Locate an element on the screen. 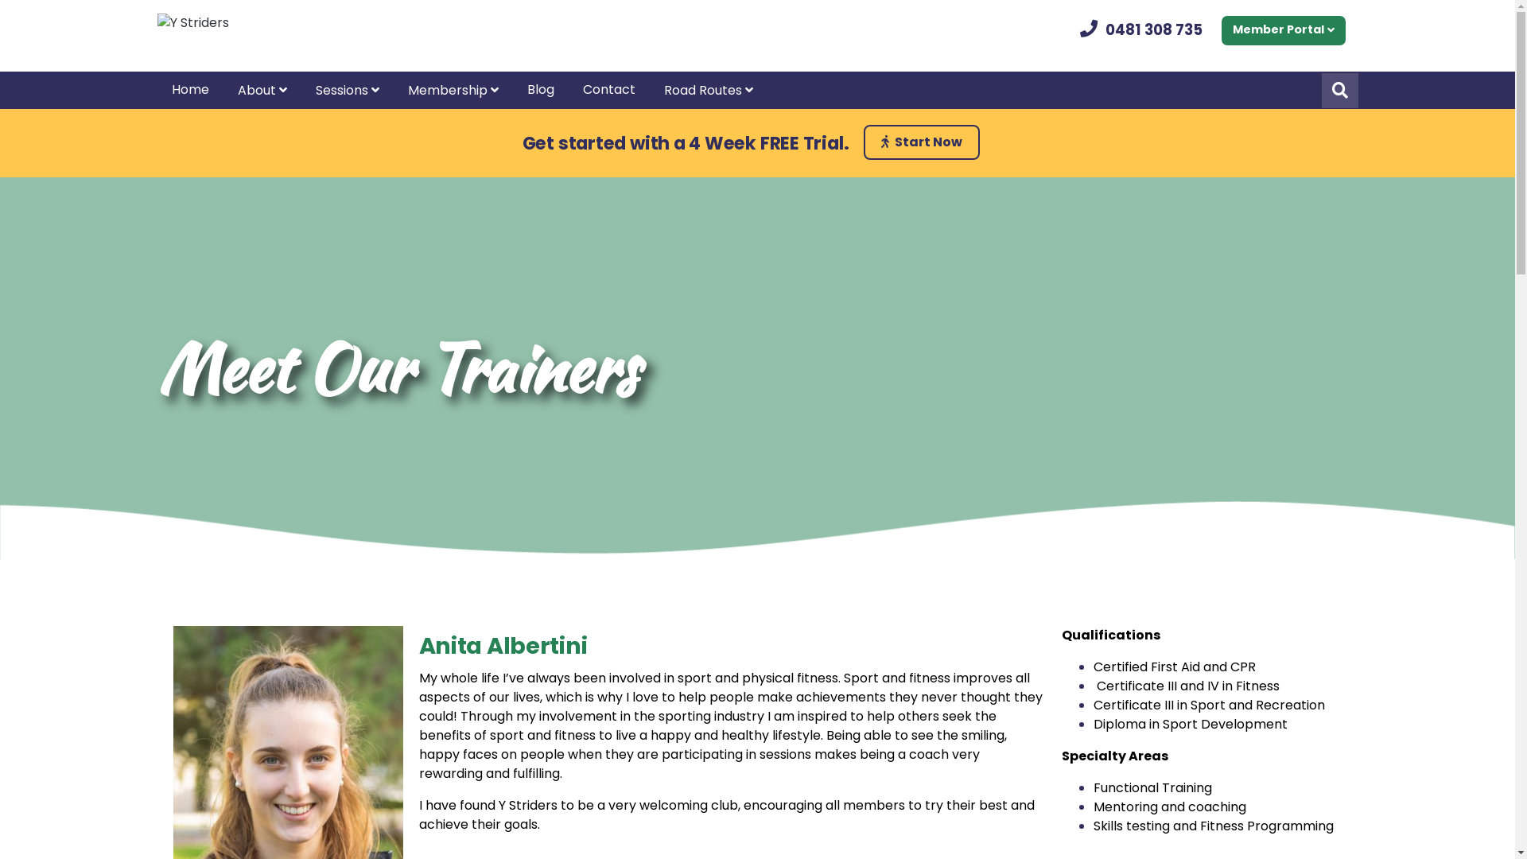 This screenshot has height=859, width=1527. Contact is located at coordinates (609, 91).